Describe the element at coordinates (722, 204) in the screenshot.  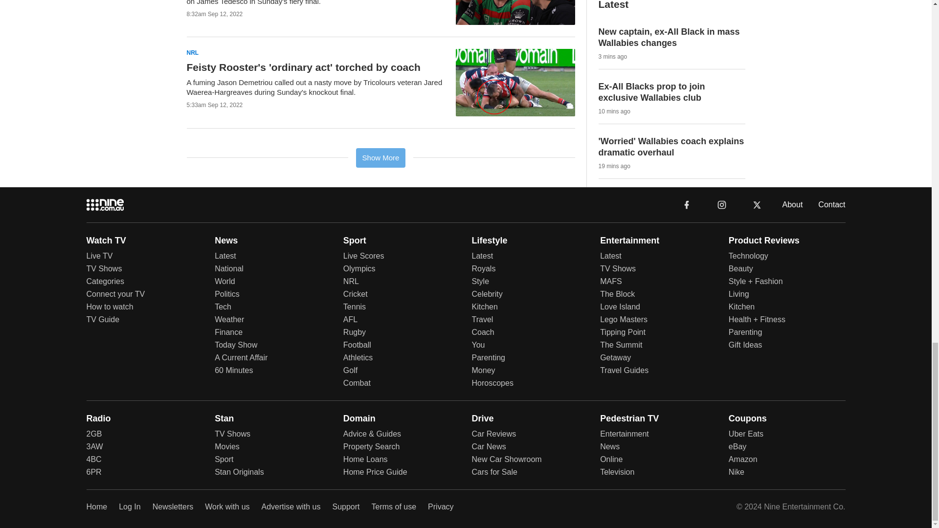
I see `instagram` at that location.